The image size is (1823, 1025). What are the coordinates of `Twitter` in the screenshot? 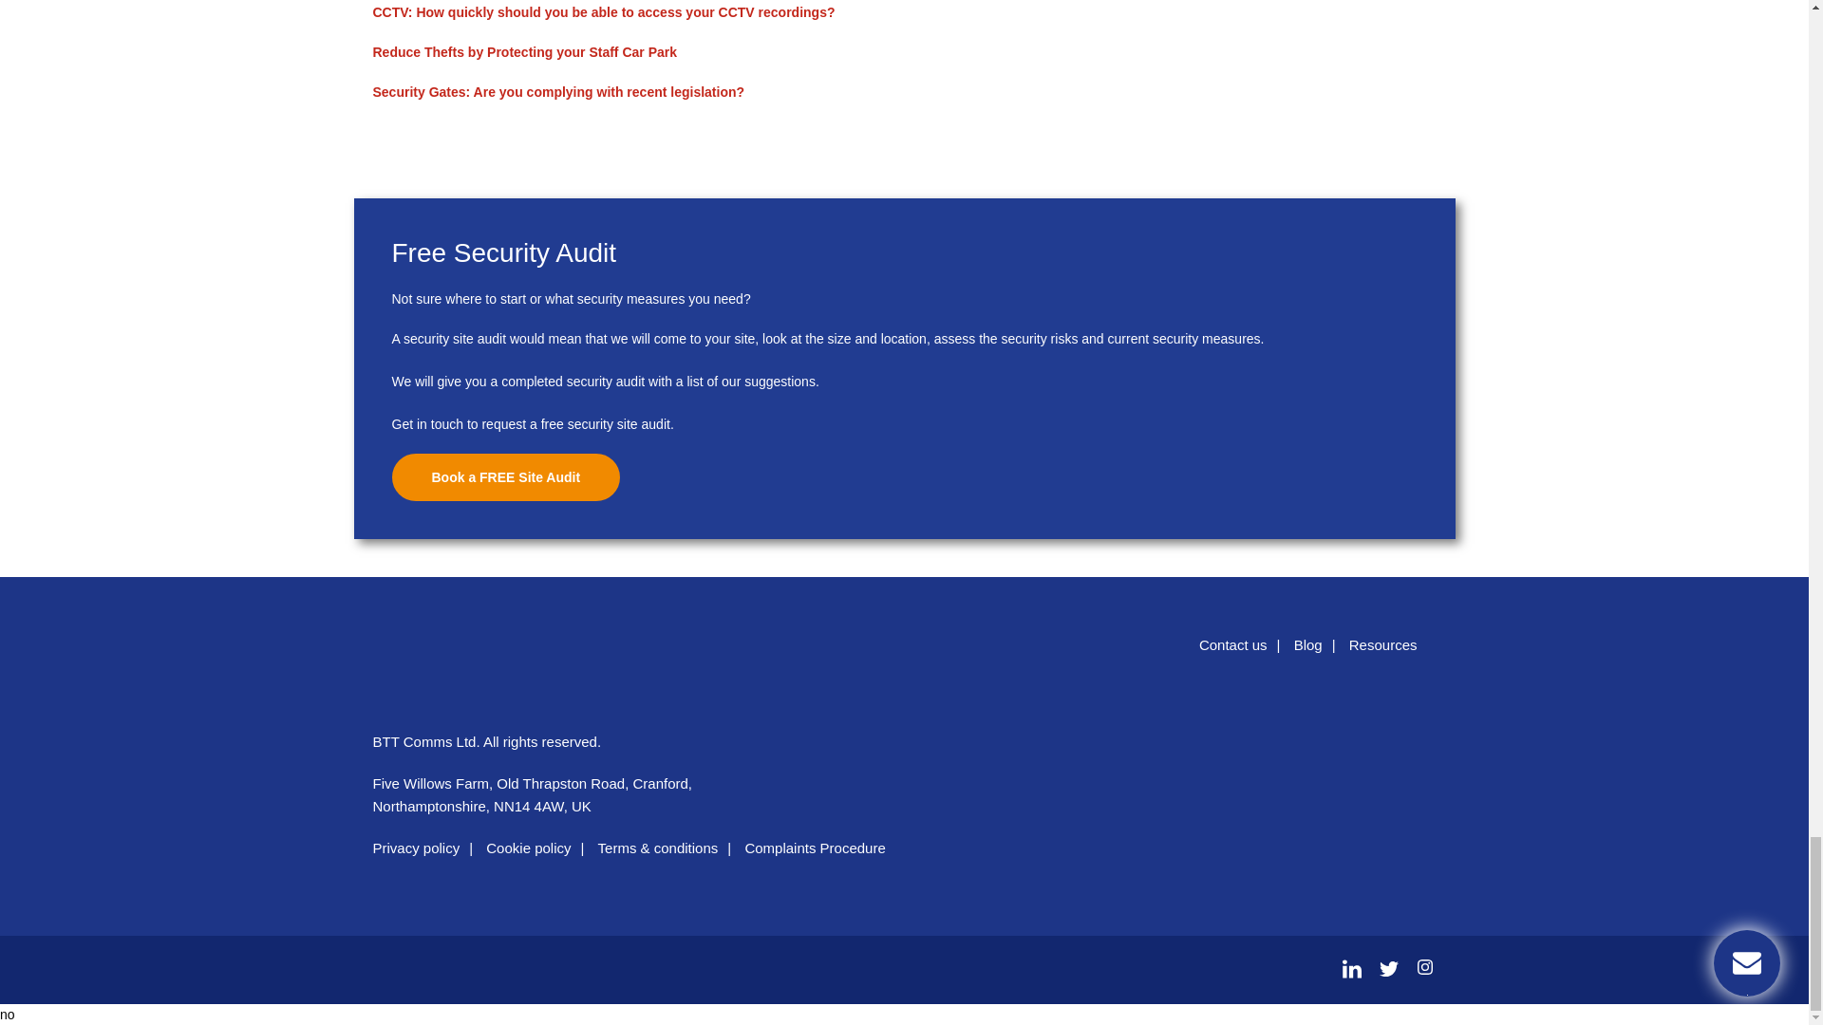 It's located at (1388, 968).